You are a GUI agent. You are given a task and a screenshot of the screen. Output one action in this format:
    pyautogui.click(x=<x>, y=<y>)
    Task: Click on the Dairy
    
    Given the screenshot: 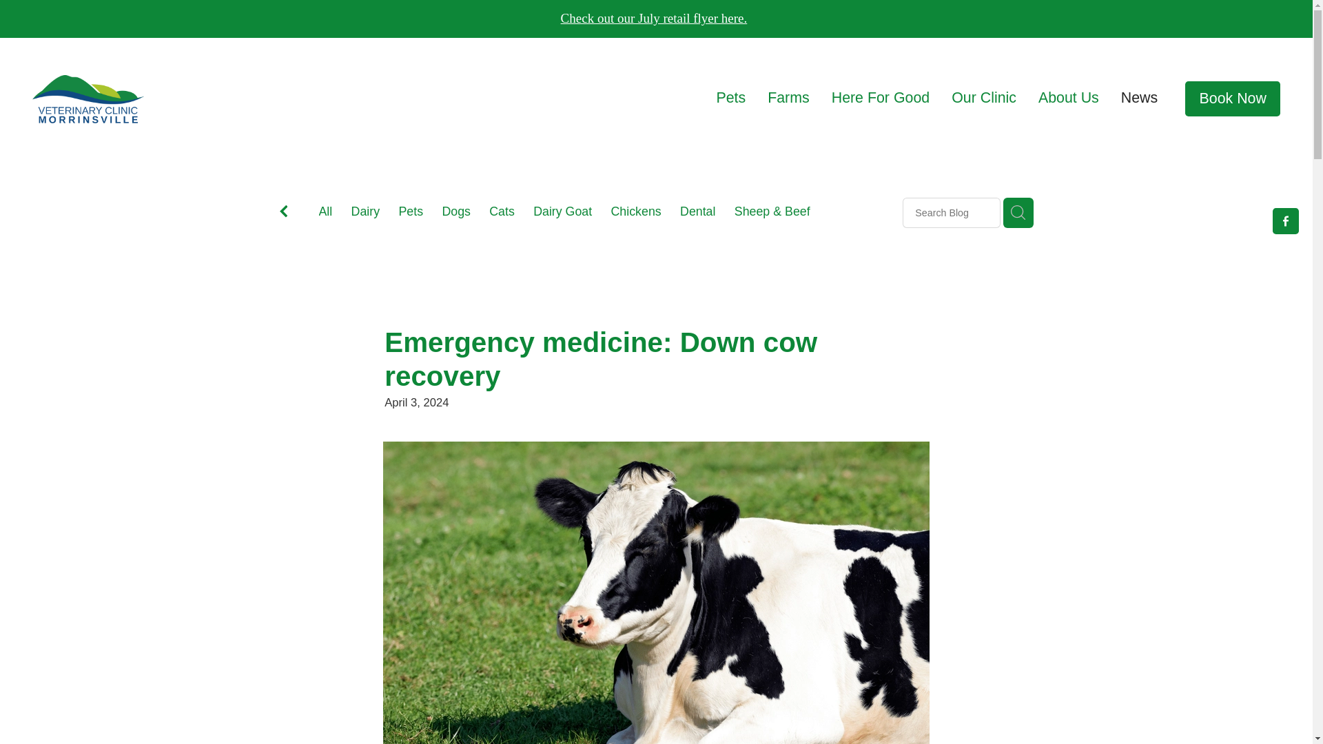 What is the action you would take?
    pyautogui.click(x=366, y=214)
    